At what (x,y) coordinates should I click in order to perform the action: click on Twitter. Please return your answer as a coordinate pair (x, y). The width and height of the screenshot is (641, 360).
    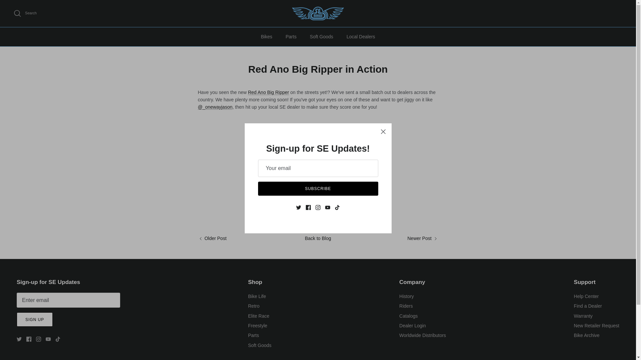
    Looking at the image, I should click on (19, 339).